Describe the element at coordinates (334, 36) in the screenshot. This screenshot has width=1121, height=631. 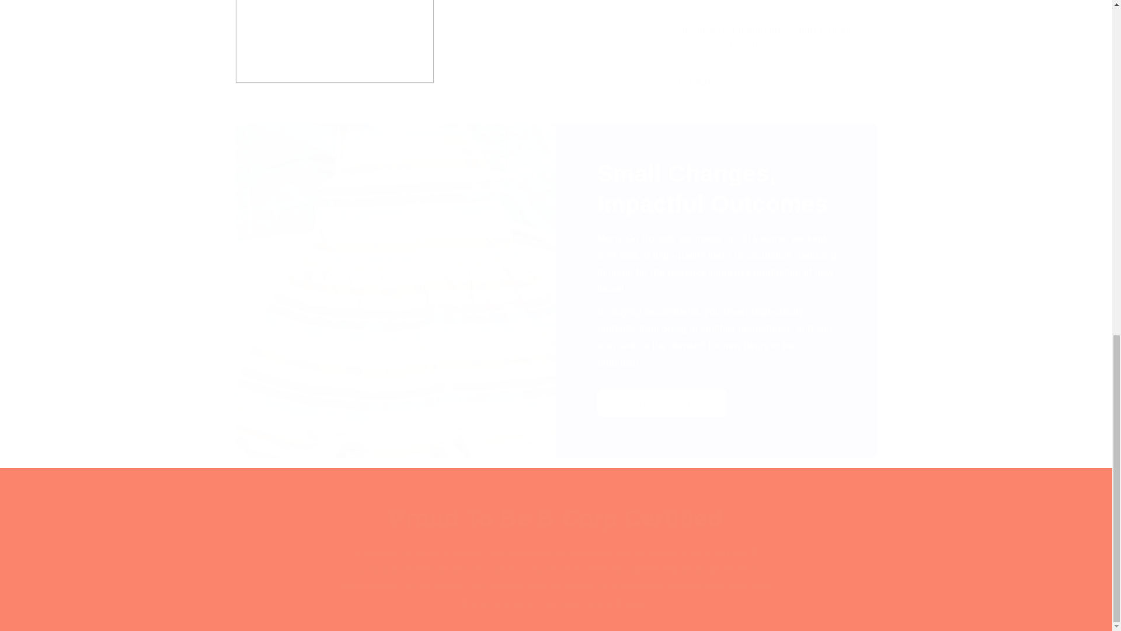
I see `Open media 2 in modal` at that location.